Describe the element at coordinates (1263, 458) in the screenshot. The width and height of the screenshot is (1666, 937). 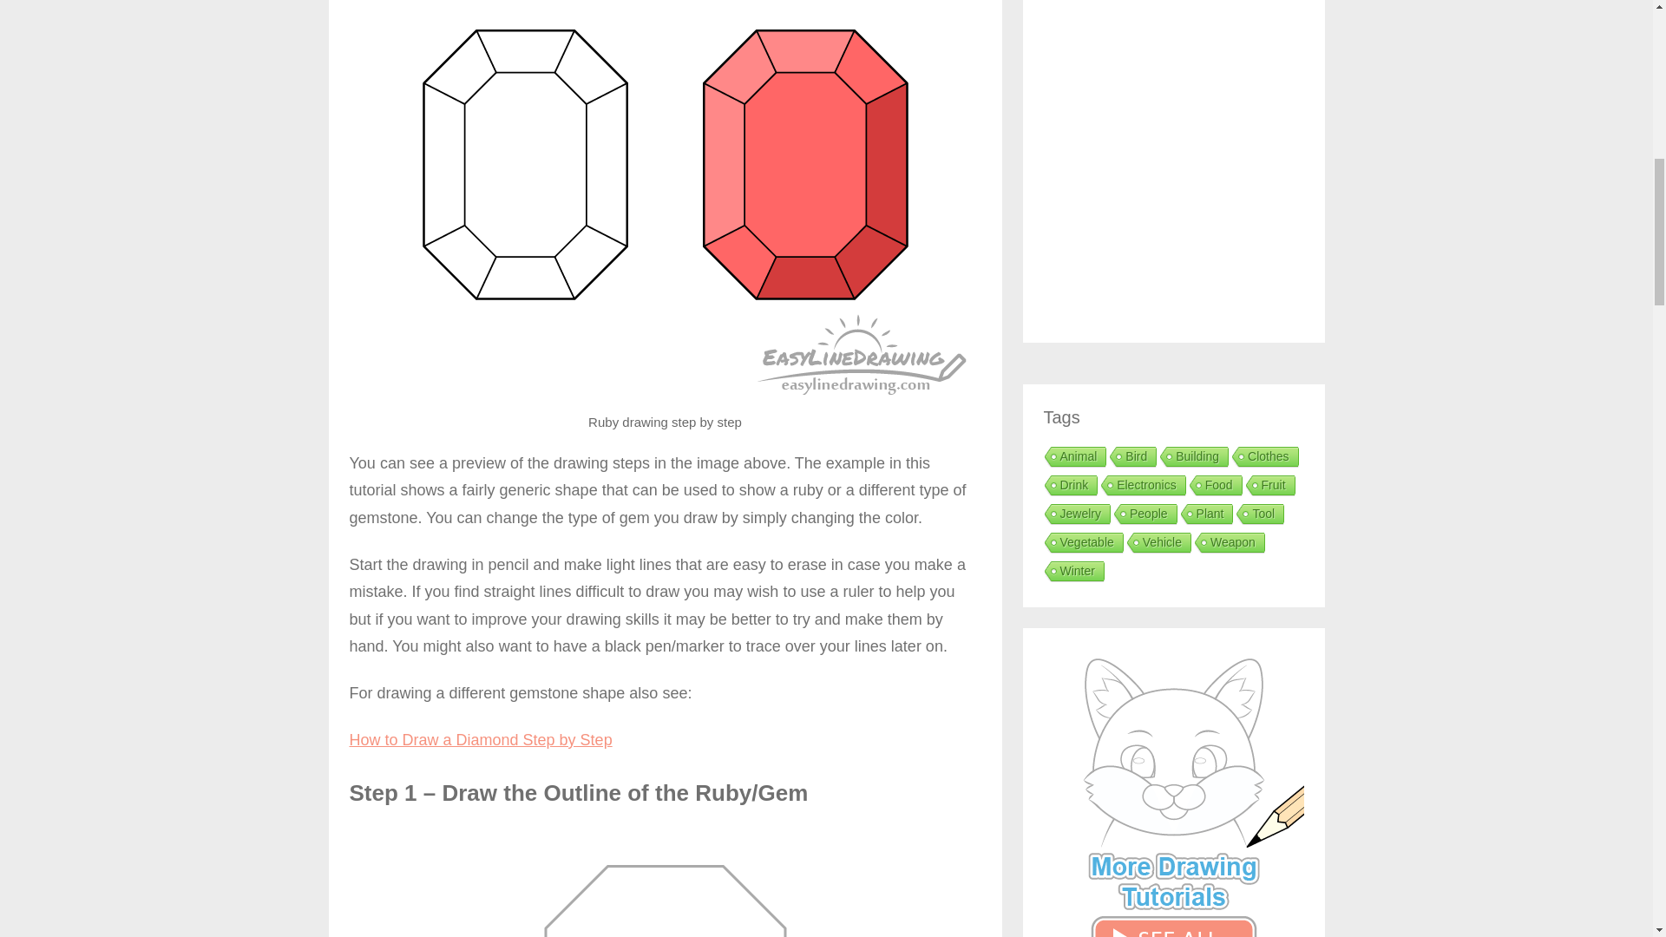
I see `Clothes` at that location.